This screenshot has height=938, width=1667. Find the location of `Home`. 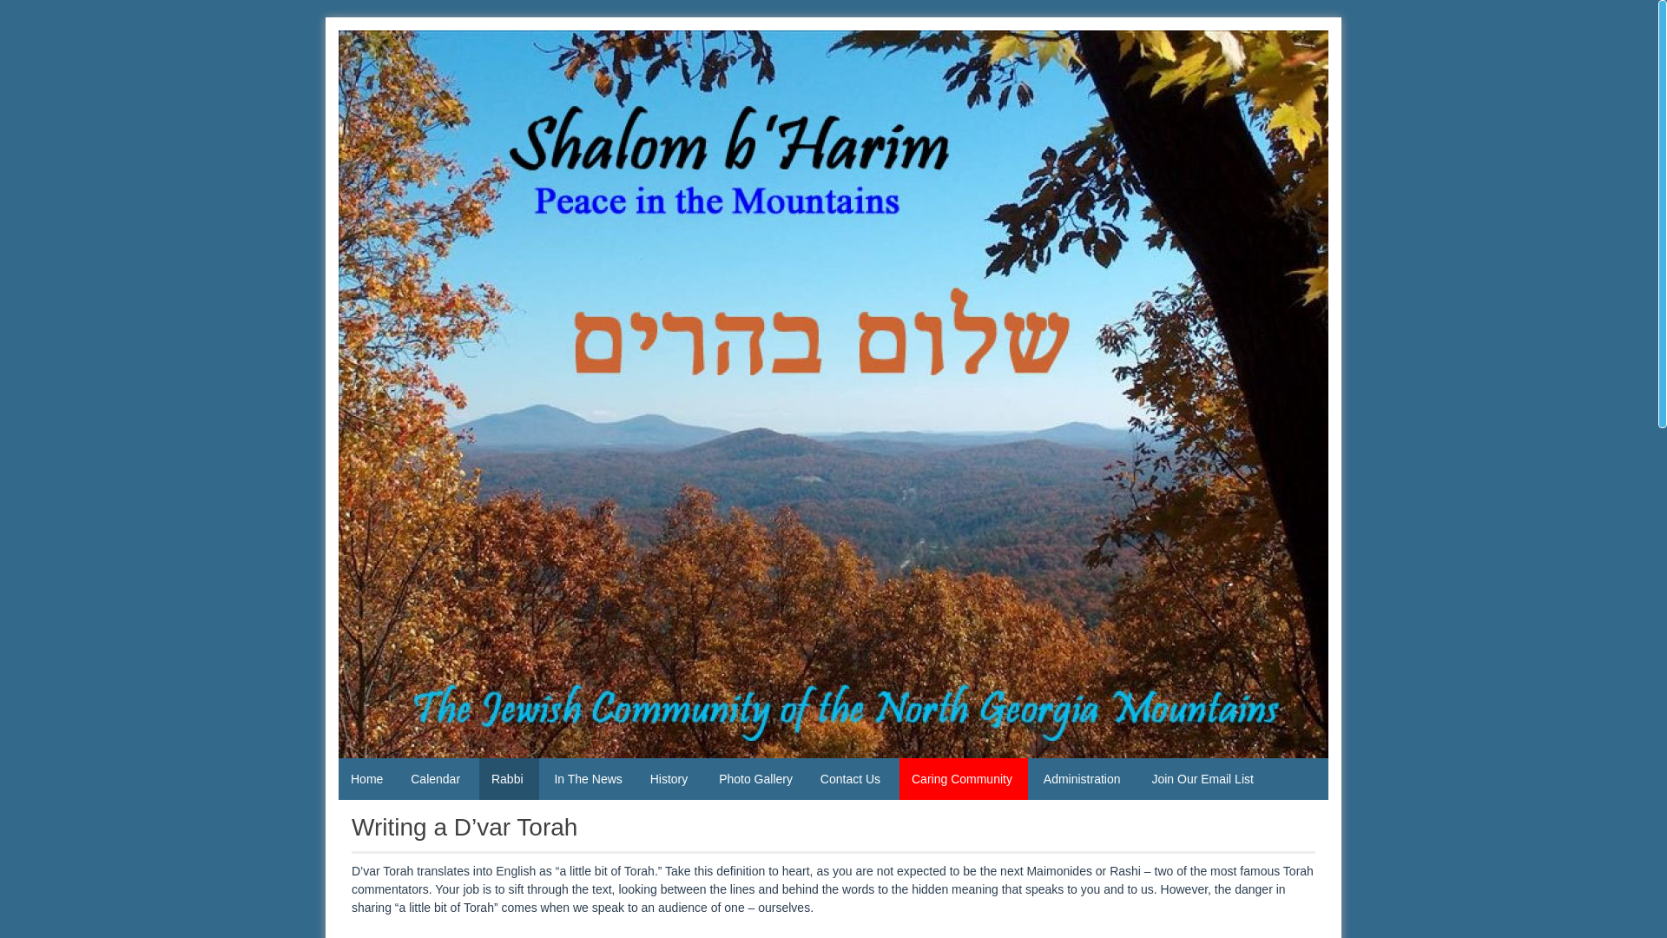

Home is located at coordinates (366, 778).